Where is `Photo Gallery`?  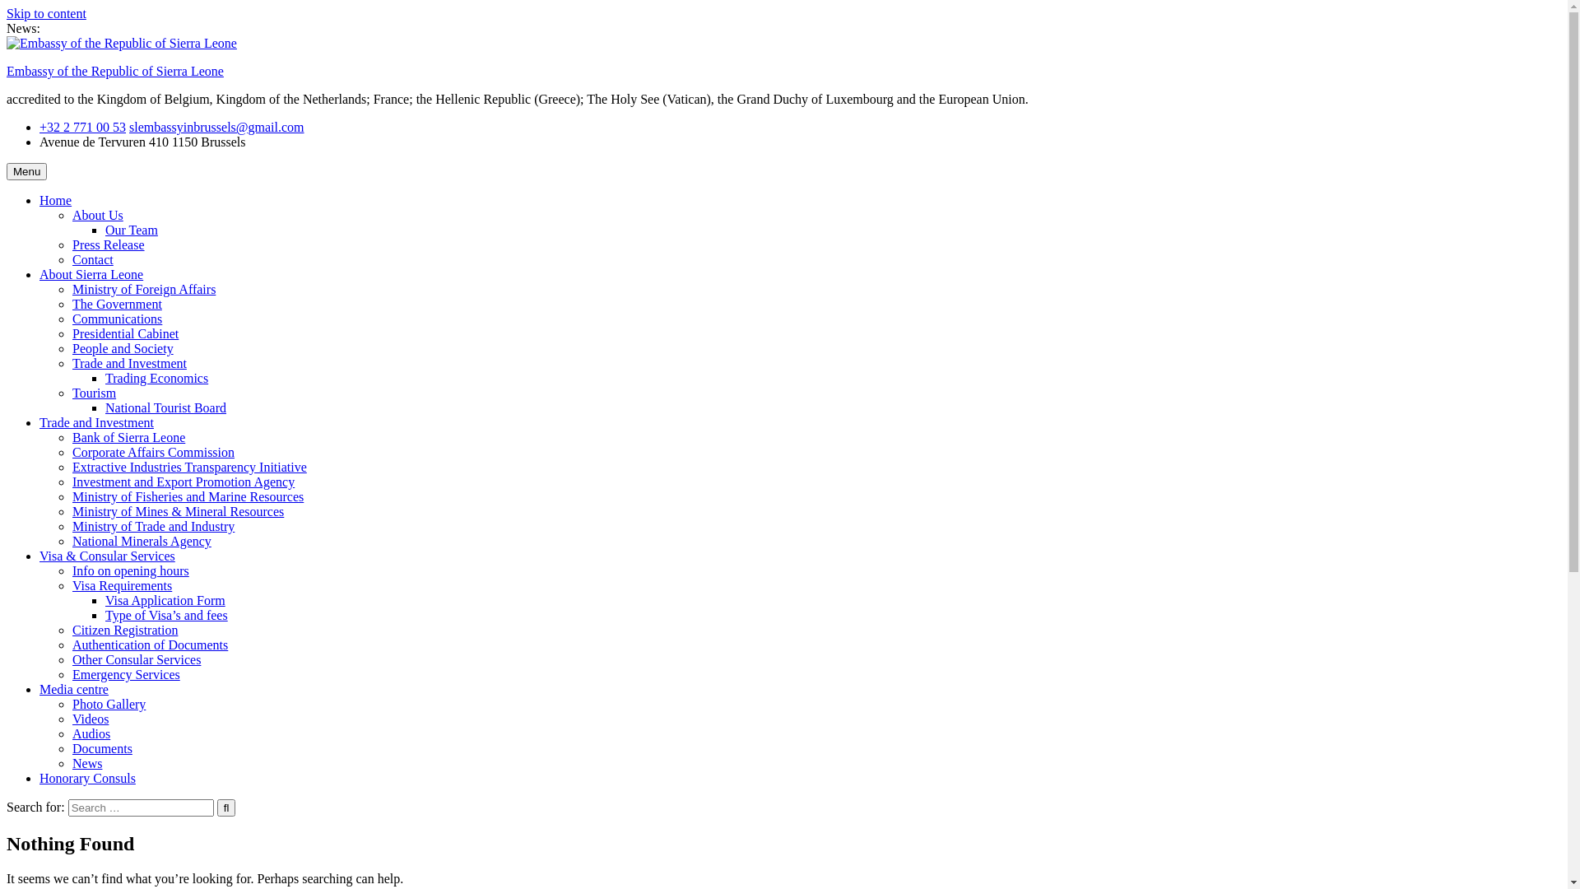
Photo Gallery is located at coordinates (109, 705).